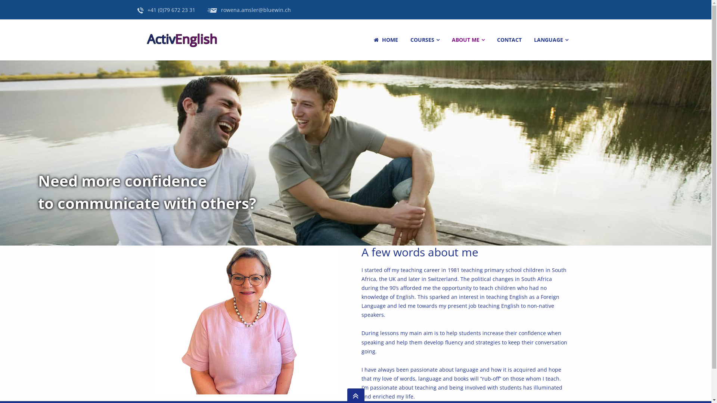  Describe the element at coordinates (385, 40) in the screenshot. I see `HOME` at that location.